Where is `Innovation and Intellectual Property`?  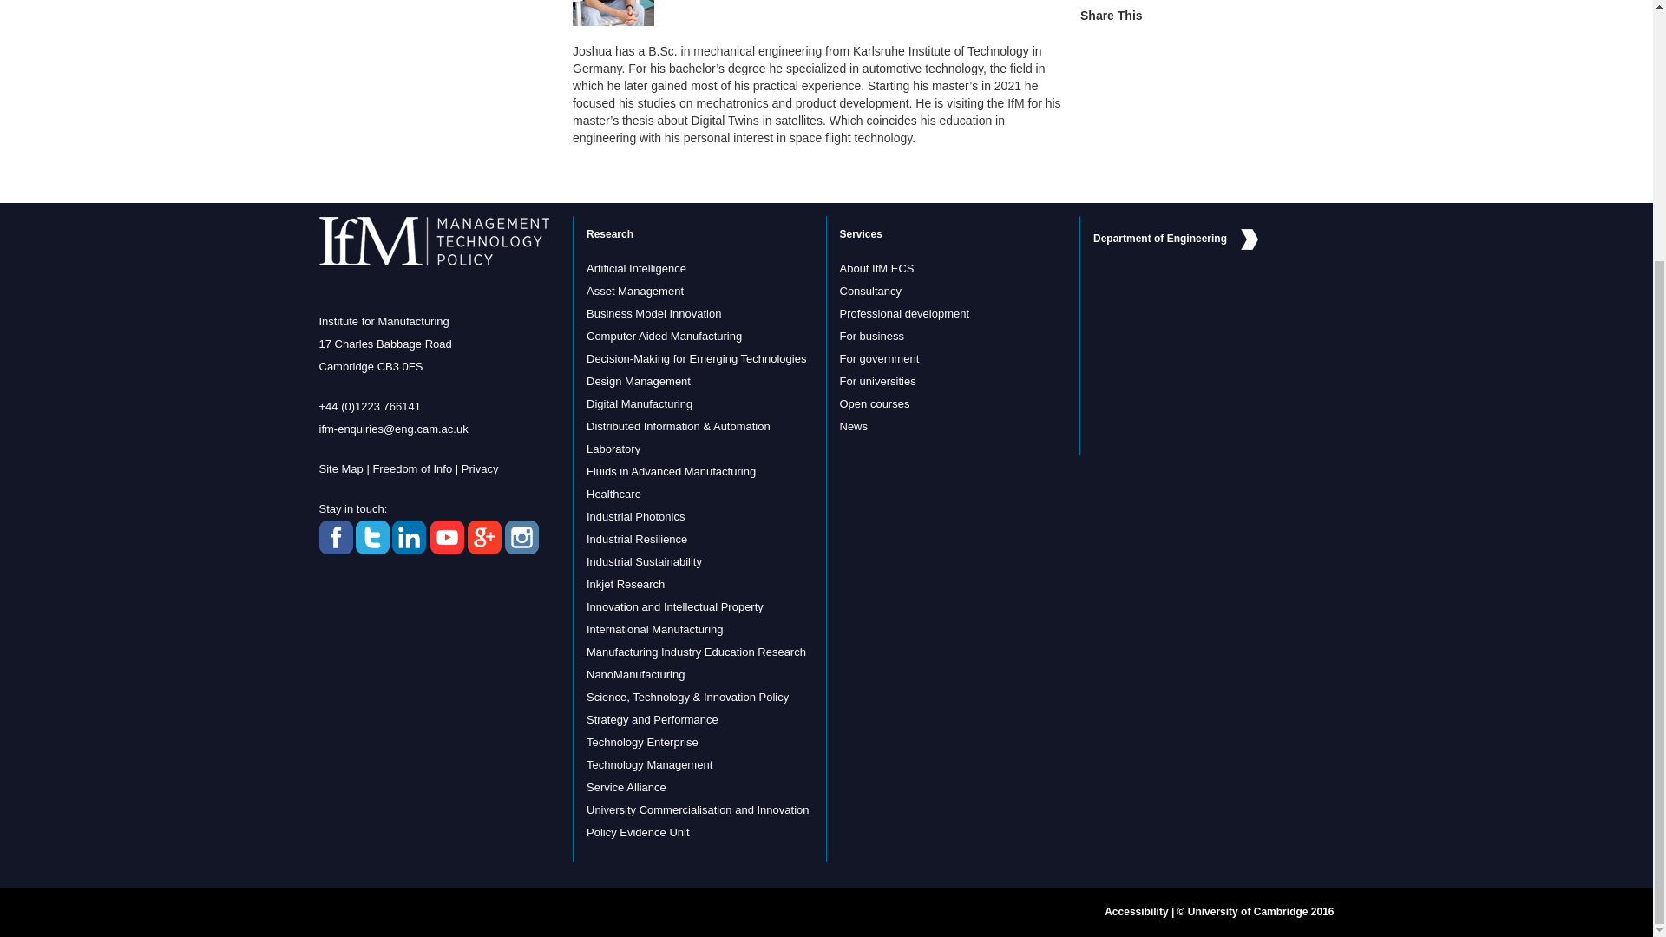
Innovation and Intellectual Property is located at coordinates (674, 607).